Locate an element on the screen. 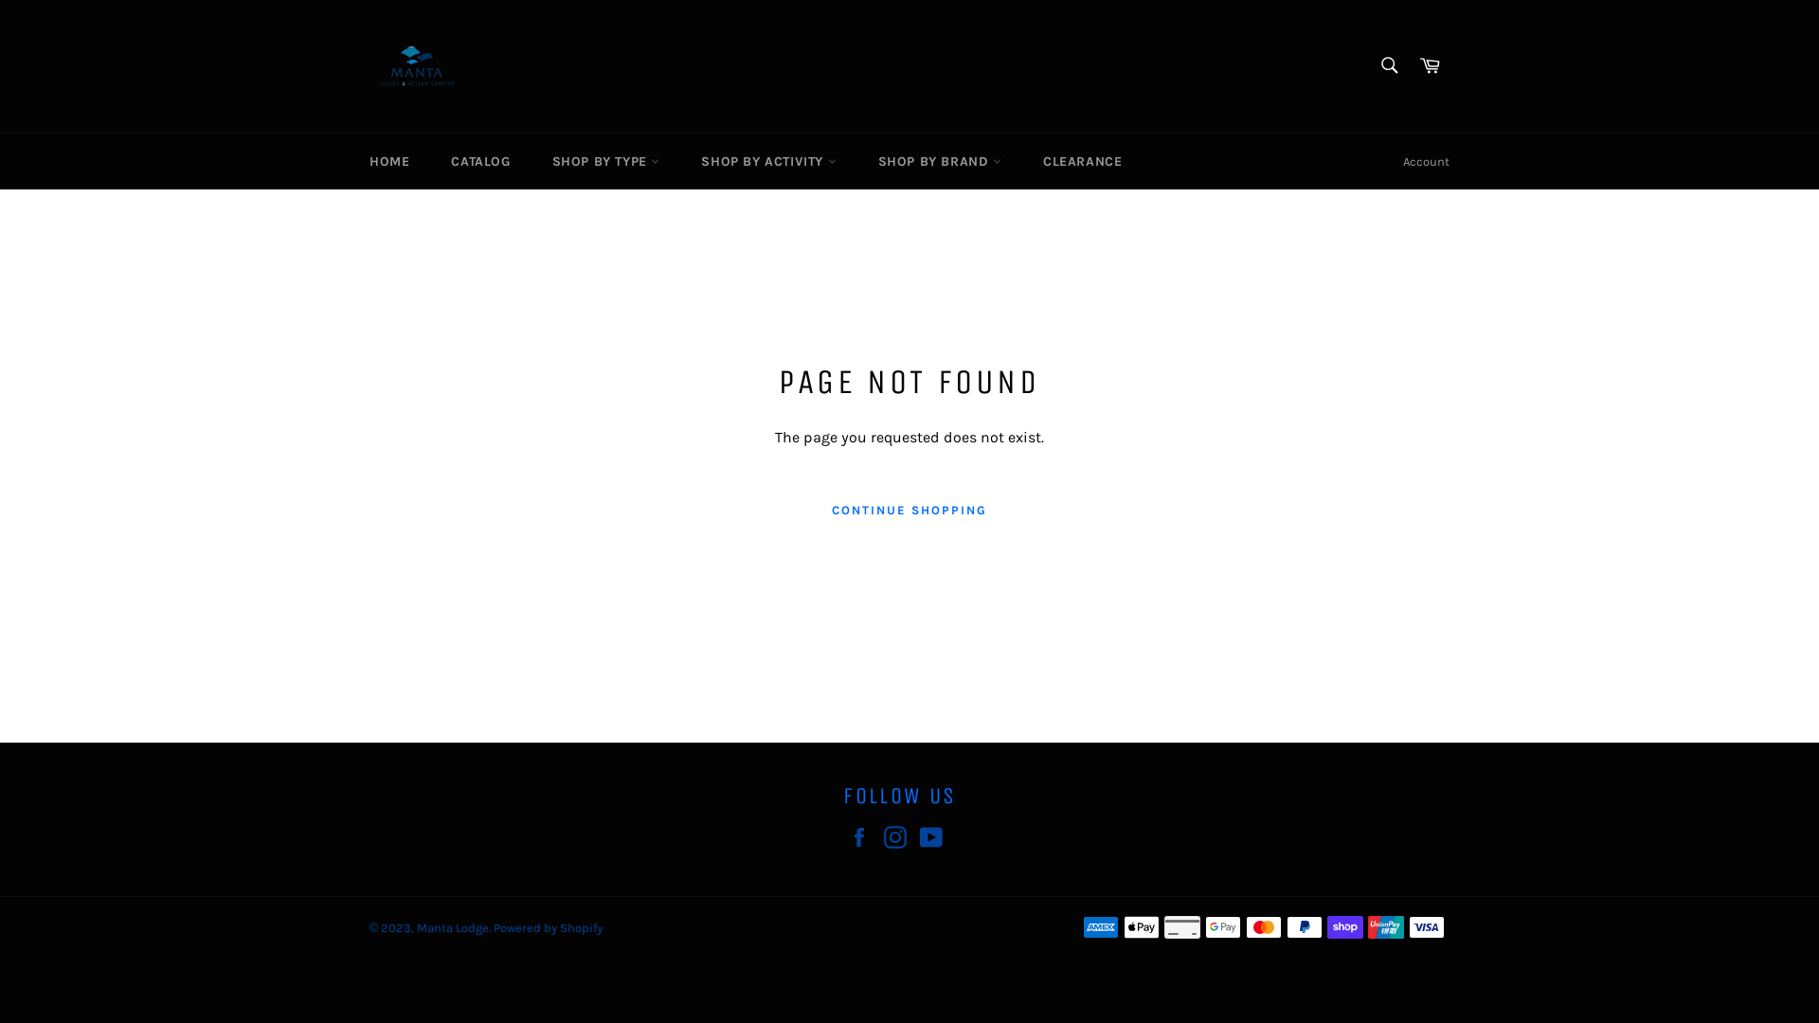  CLEARANCE is located at coordinates (1082, 161).